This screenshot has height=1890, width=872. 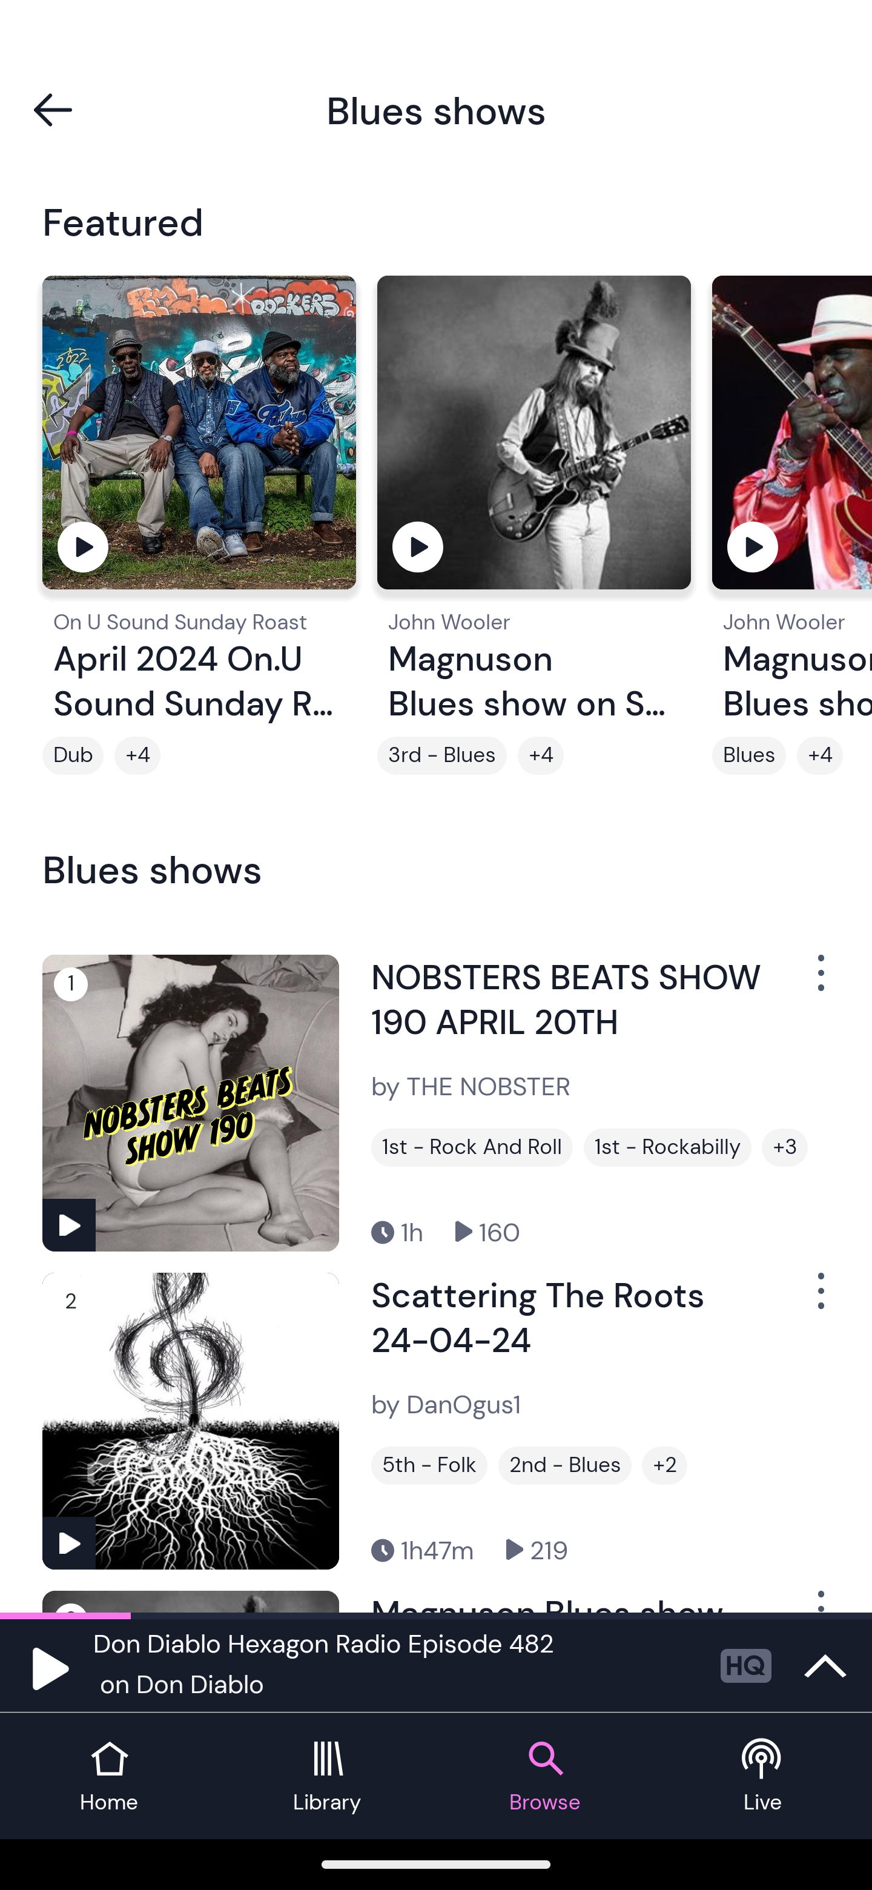 What do you see at coordinates (564, 1465) in the screenshot?
I see `2nd - Blues` at bounding box center [564, 1465].